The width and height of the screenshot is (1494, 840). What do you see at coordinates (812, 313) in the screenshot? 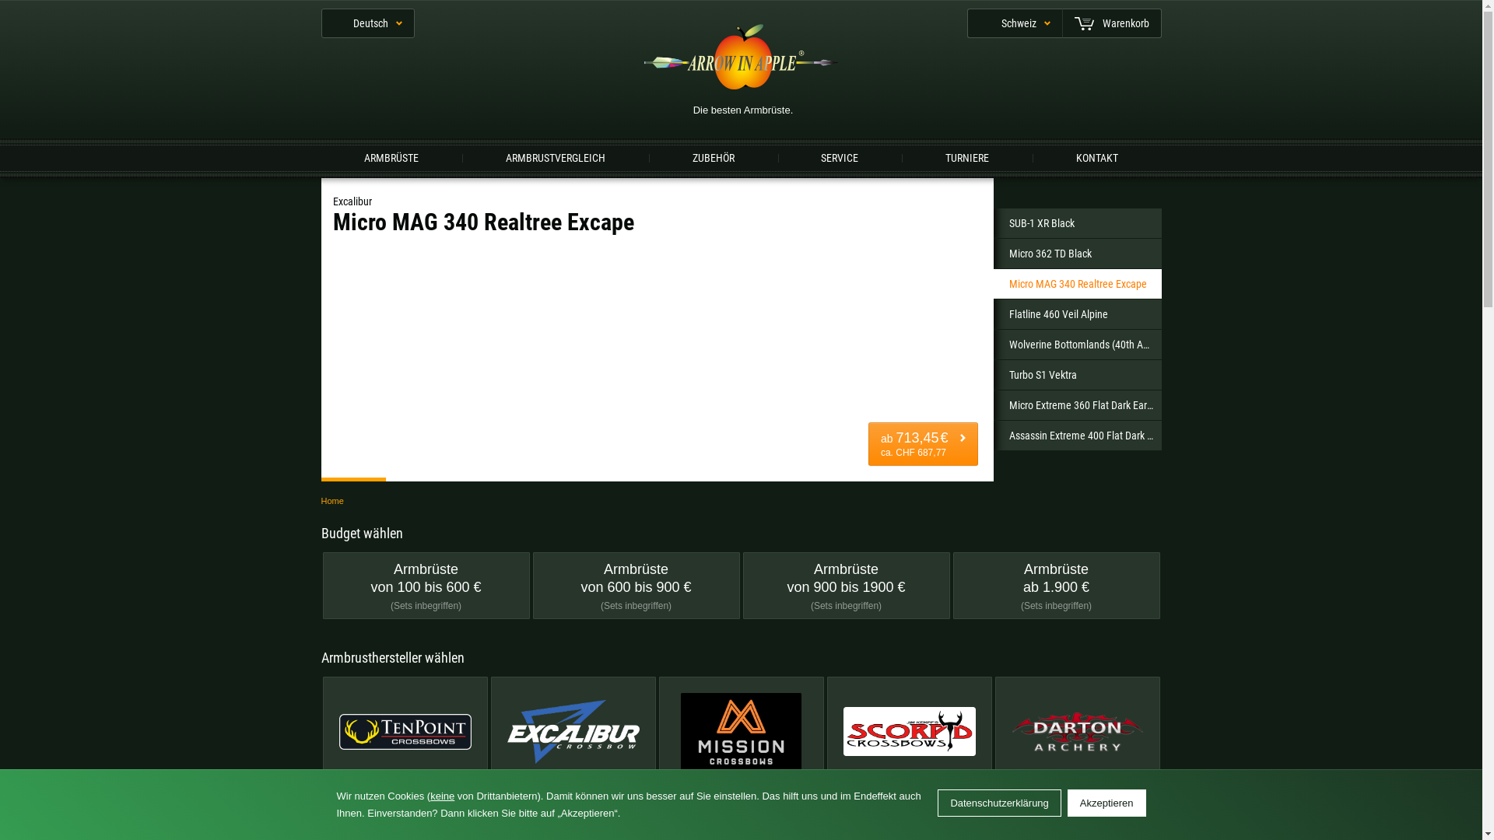
I see `sk` at bounding box center [812, 313].